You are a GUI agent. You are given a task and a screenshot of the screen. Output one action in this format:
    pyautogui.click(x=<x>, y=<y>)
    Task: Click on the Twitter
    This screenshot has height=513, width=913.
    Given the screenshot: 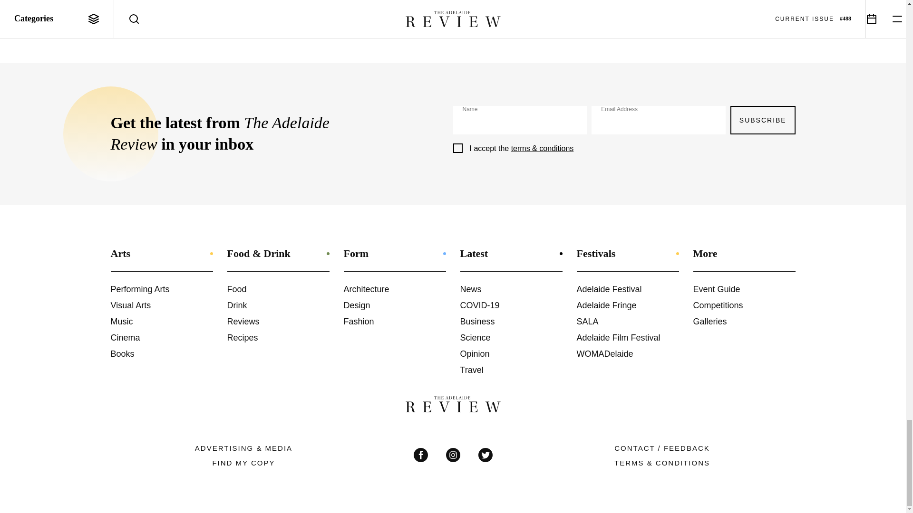 What is the action you would take?
    pyautogui.click(x=485, y=455)
    